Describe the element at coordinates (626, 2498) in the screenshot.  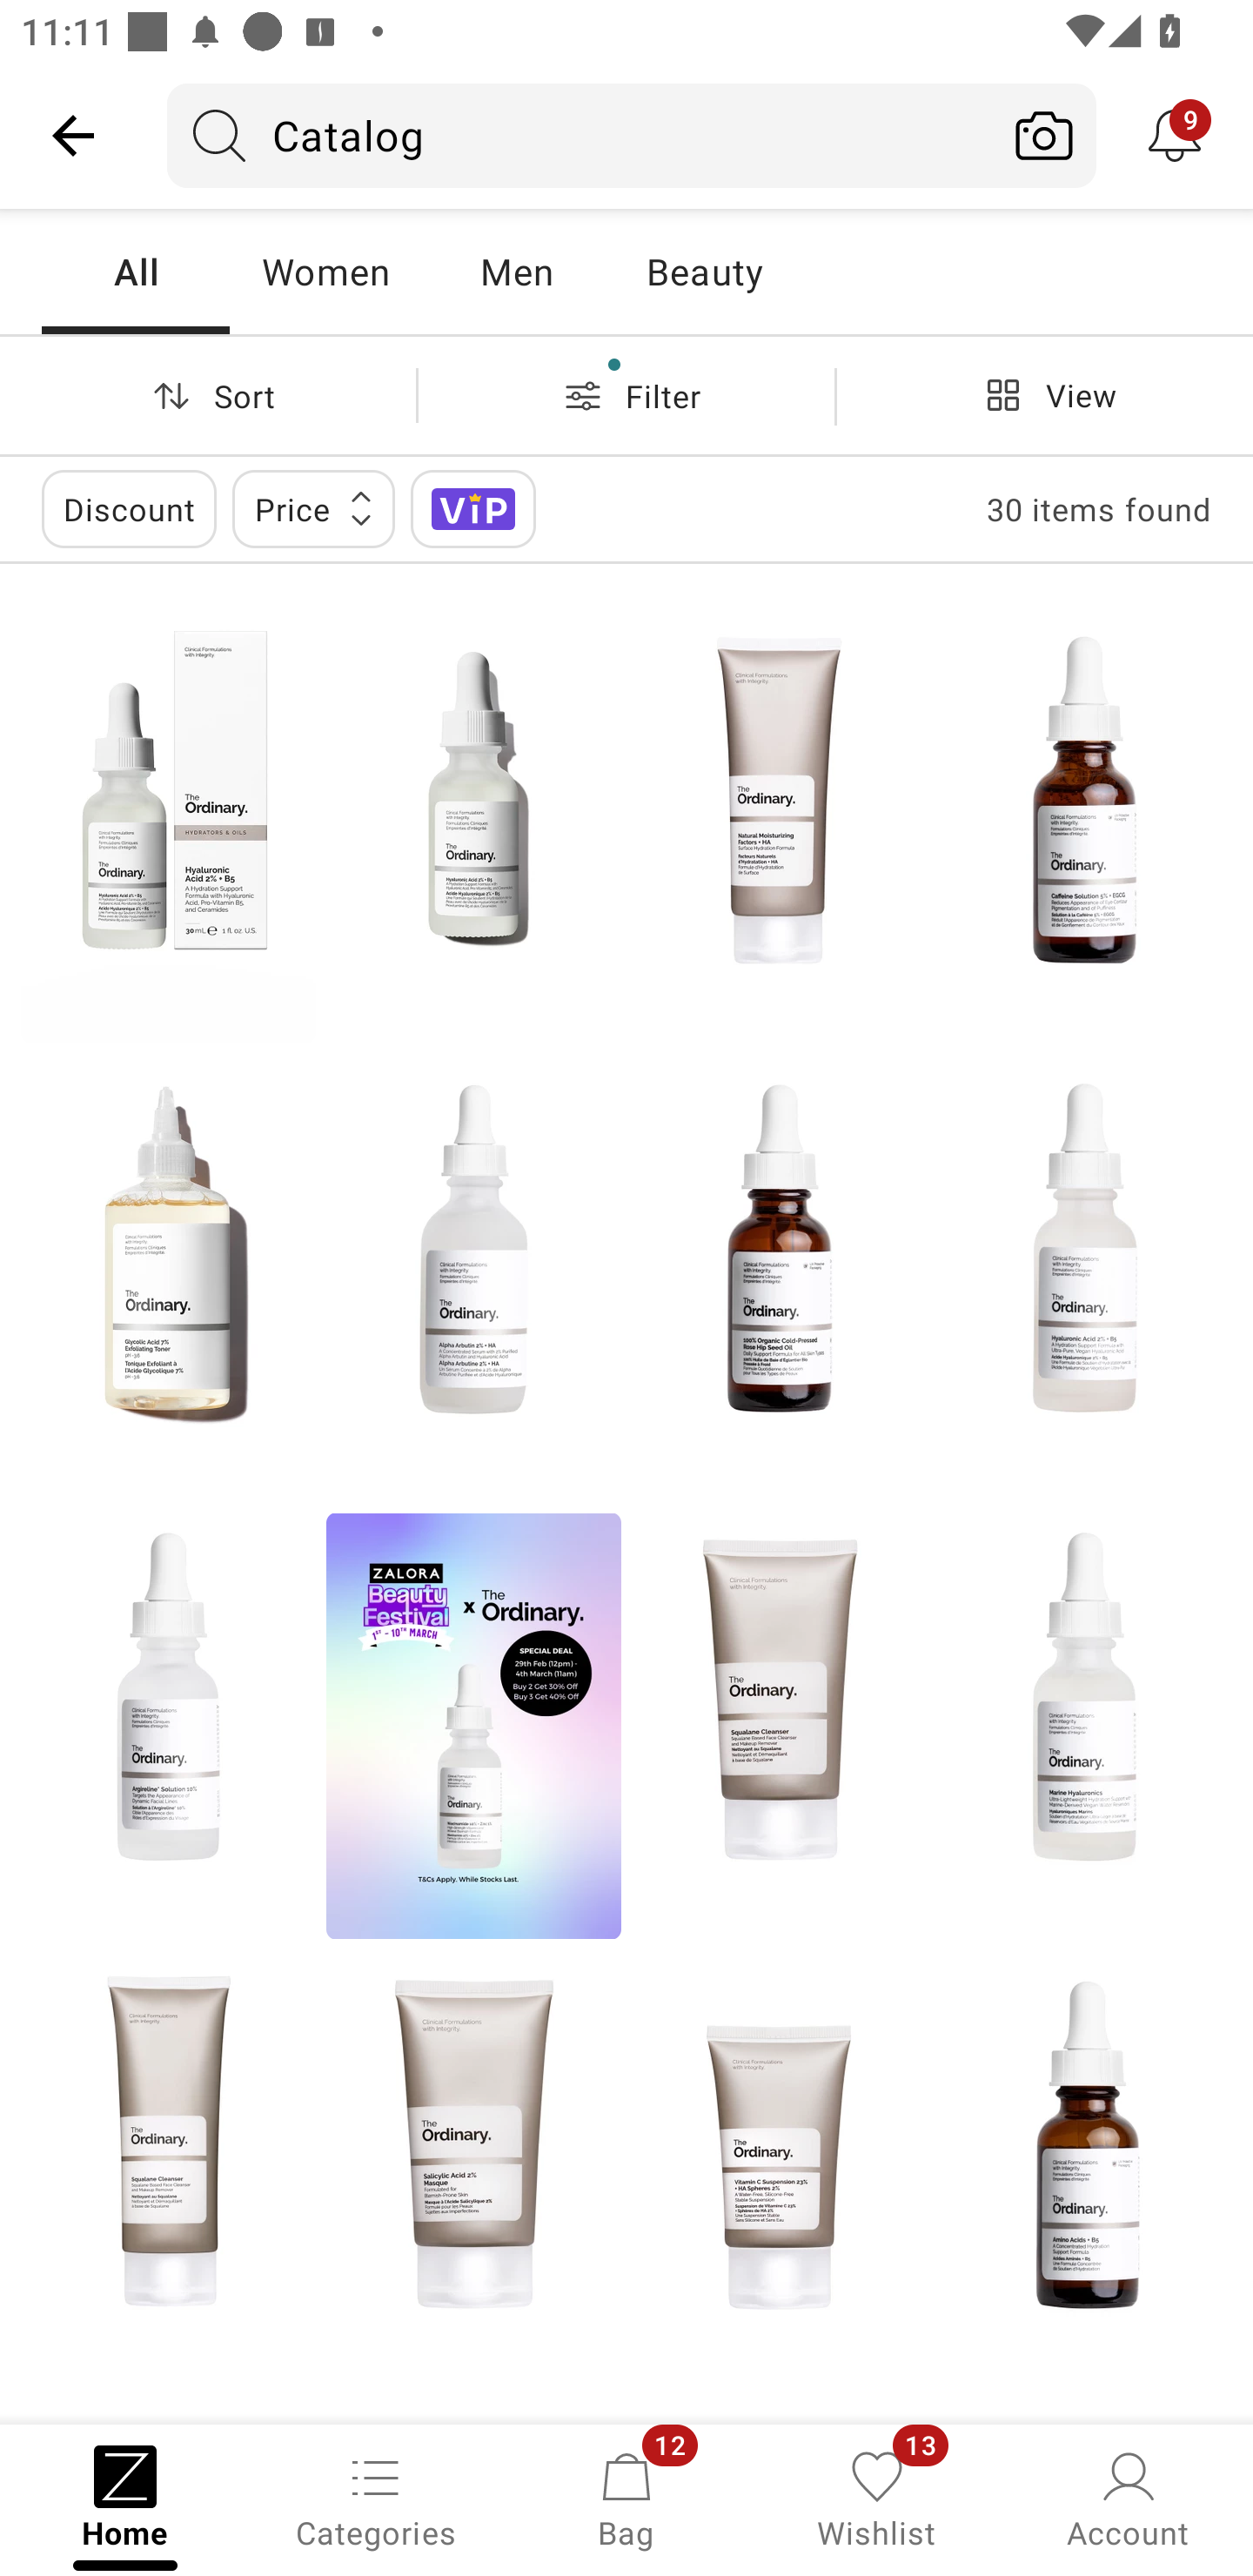
I see `Bag, 12 new notifications Bag` at that location.